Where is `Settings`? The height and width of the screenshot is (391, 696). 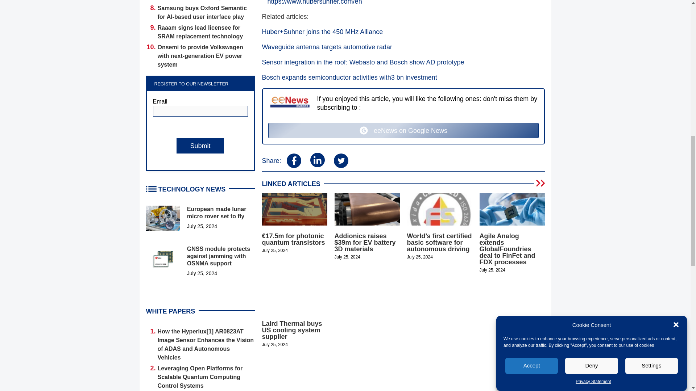 Settings is located at coordinates (651, 58).